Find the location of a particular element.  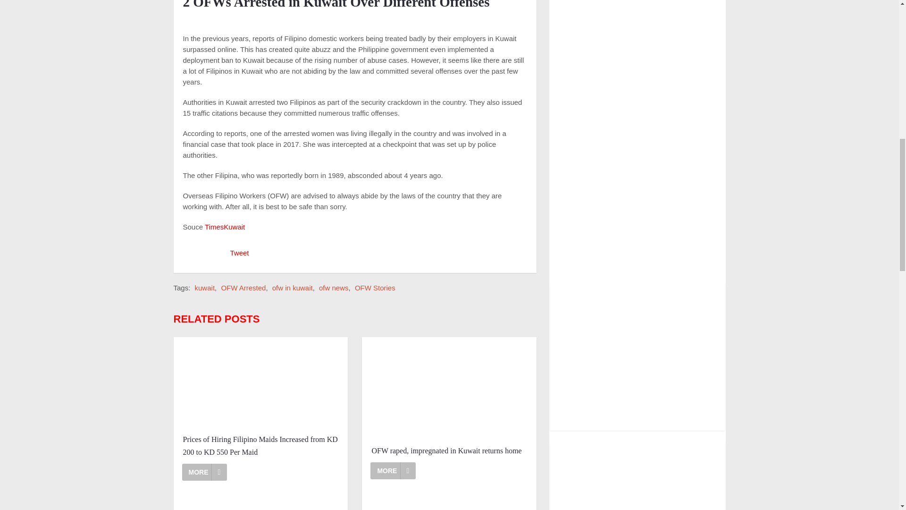

ofw in kuwait is located at coordinates (293, 287).